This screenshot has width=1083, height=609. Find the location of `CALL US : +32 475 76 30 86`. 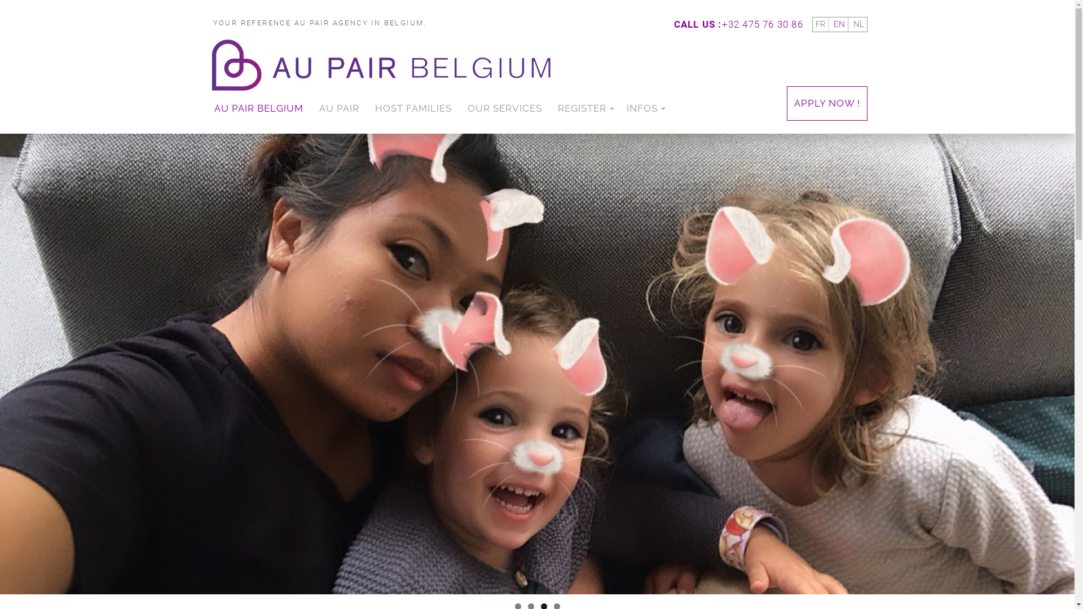

CALL US : +32 475 76 30 86 is located at coordinates (739, 25).